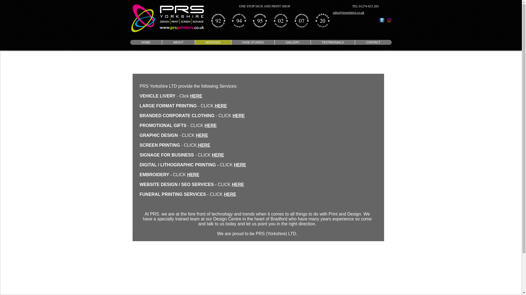 Image resolution: width=526 pixels, height=295 pixels. What do you see at coordinates (218, 155) in the screenshot?
I see `HERE` at bounding box center [218, 155].